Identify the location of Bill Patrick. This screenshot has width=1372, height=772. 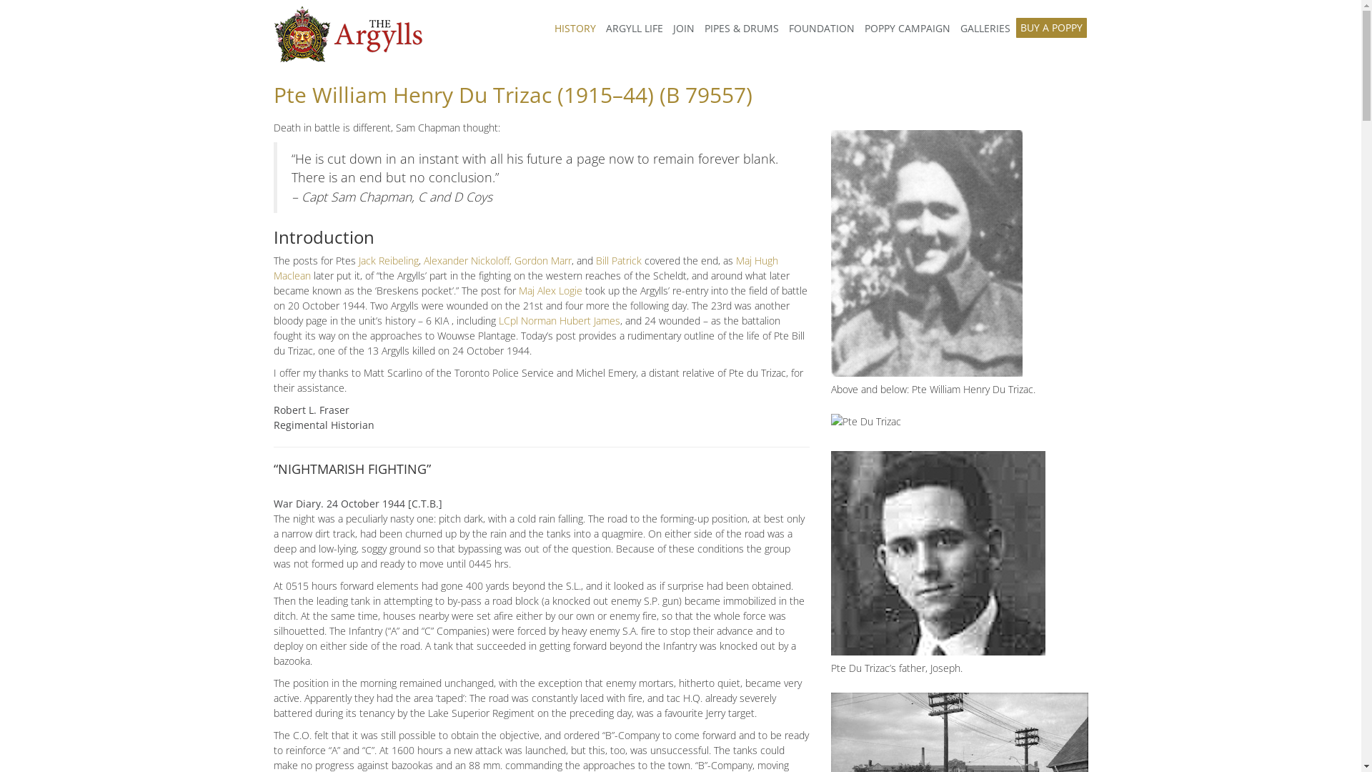
(619, 260).